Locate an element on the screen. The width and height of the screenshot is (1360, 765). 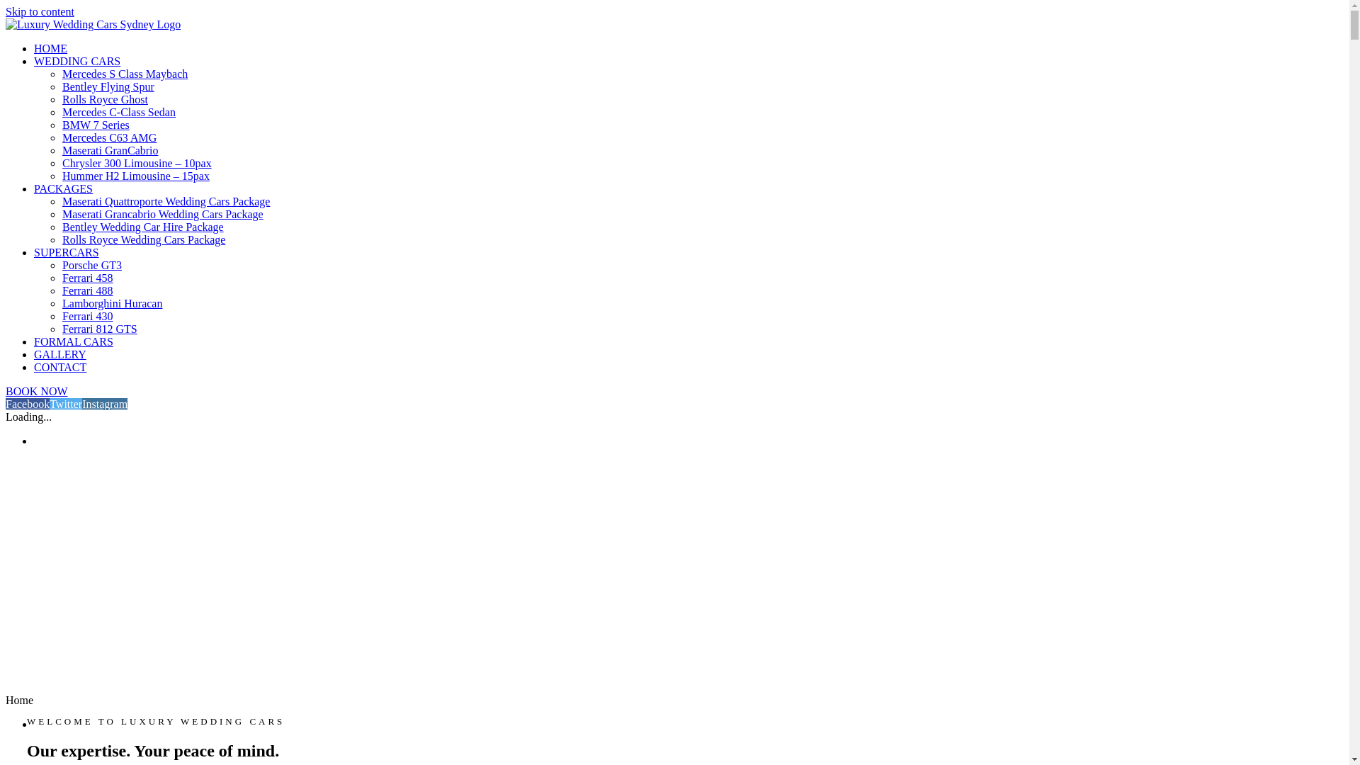
Bentley Flying Spur is located at coordinates (108, 86).